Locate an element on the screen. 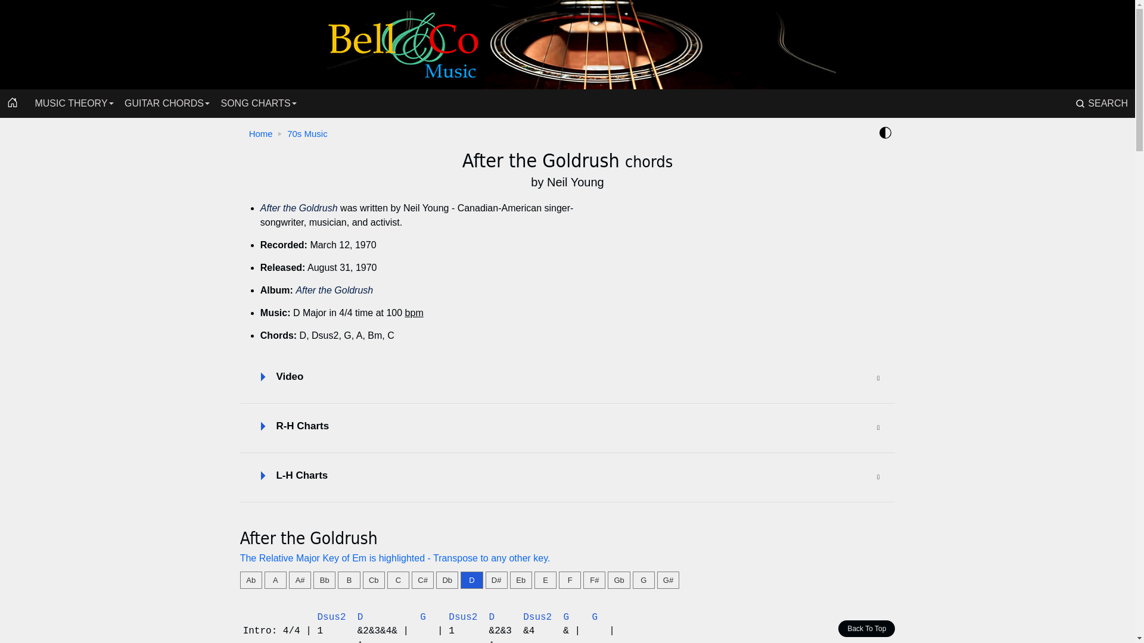 Image resolution: width=1144 pixels, height=643 pixels. Bb is located at coordinates (324, 580).